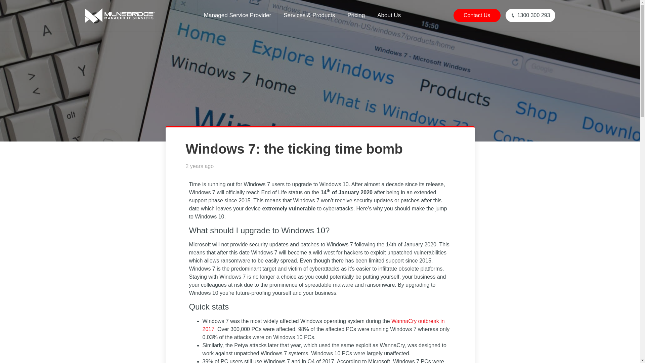 This screenshot has width=645, height=363. I want to click on Pricing, so click(356, 15).